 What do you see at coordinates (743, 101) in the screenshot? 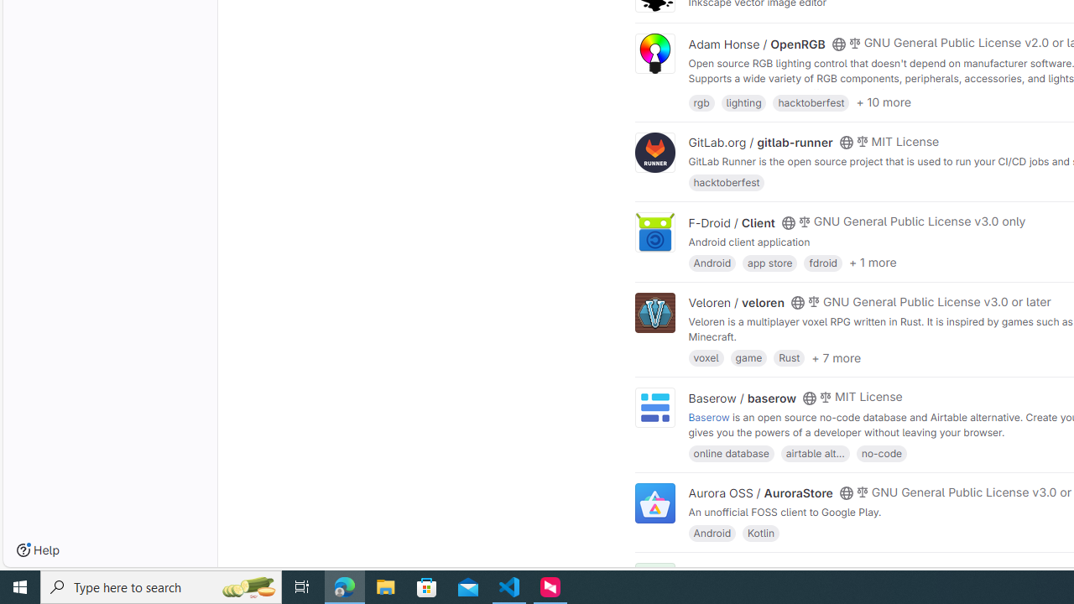
I see `lighting` at bounding box center [743, 101].